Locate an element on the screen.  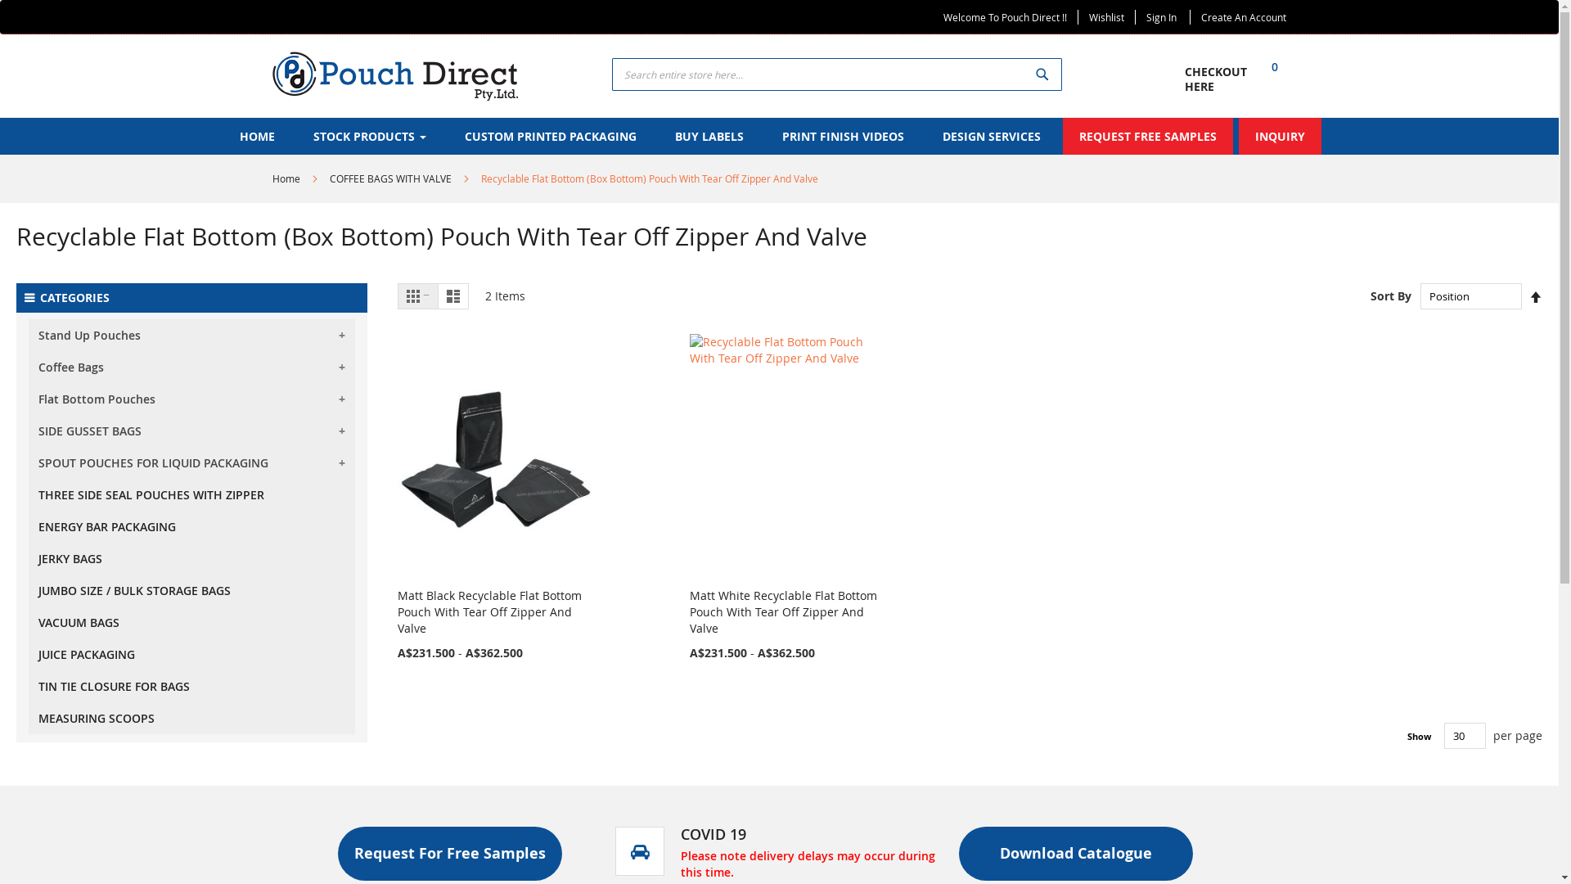
VACUUM BAGS is located at coordinates (191, 622).